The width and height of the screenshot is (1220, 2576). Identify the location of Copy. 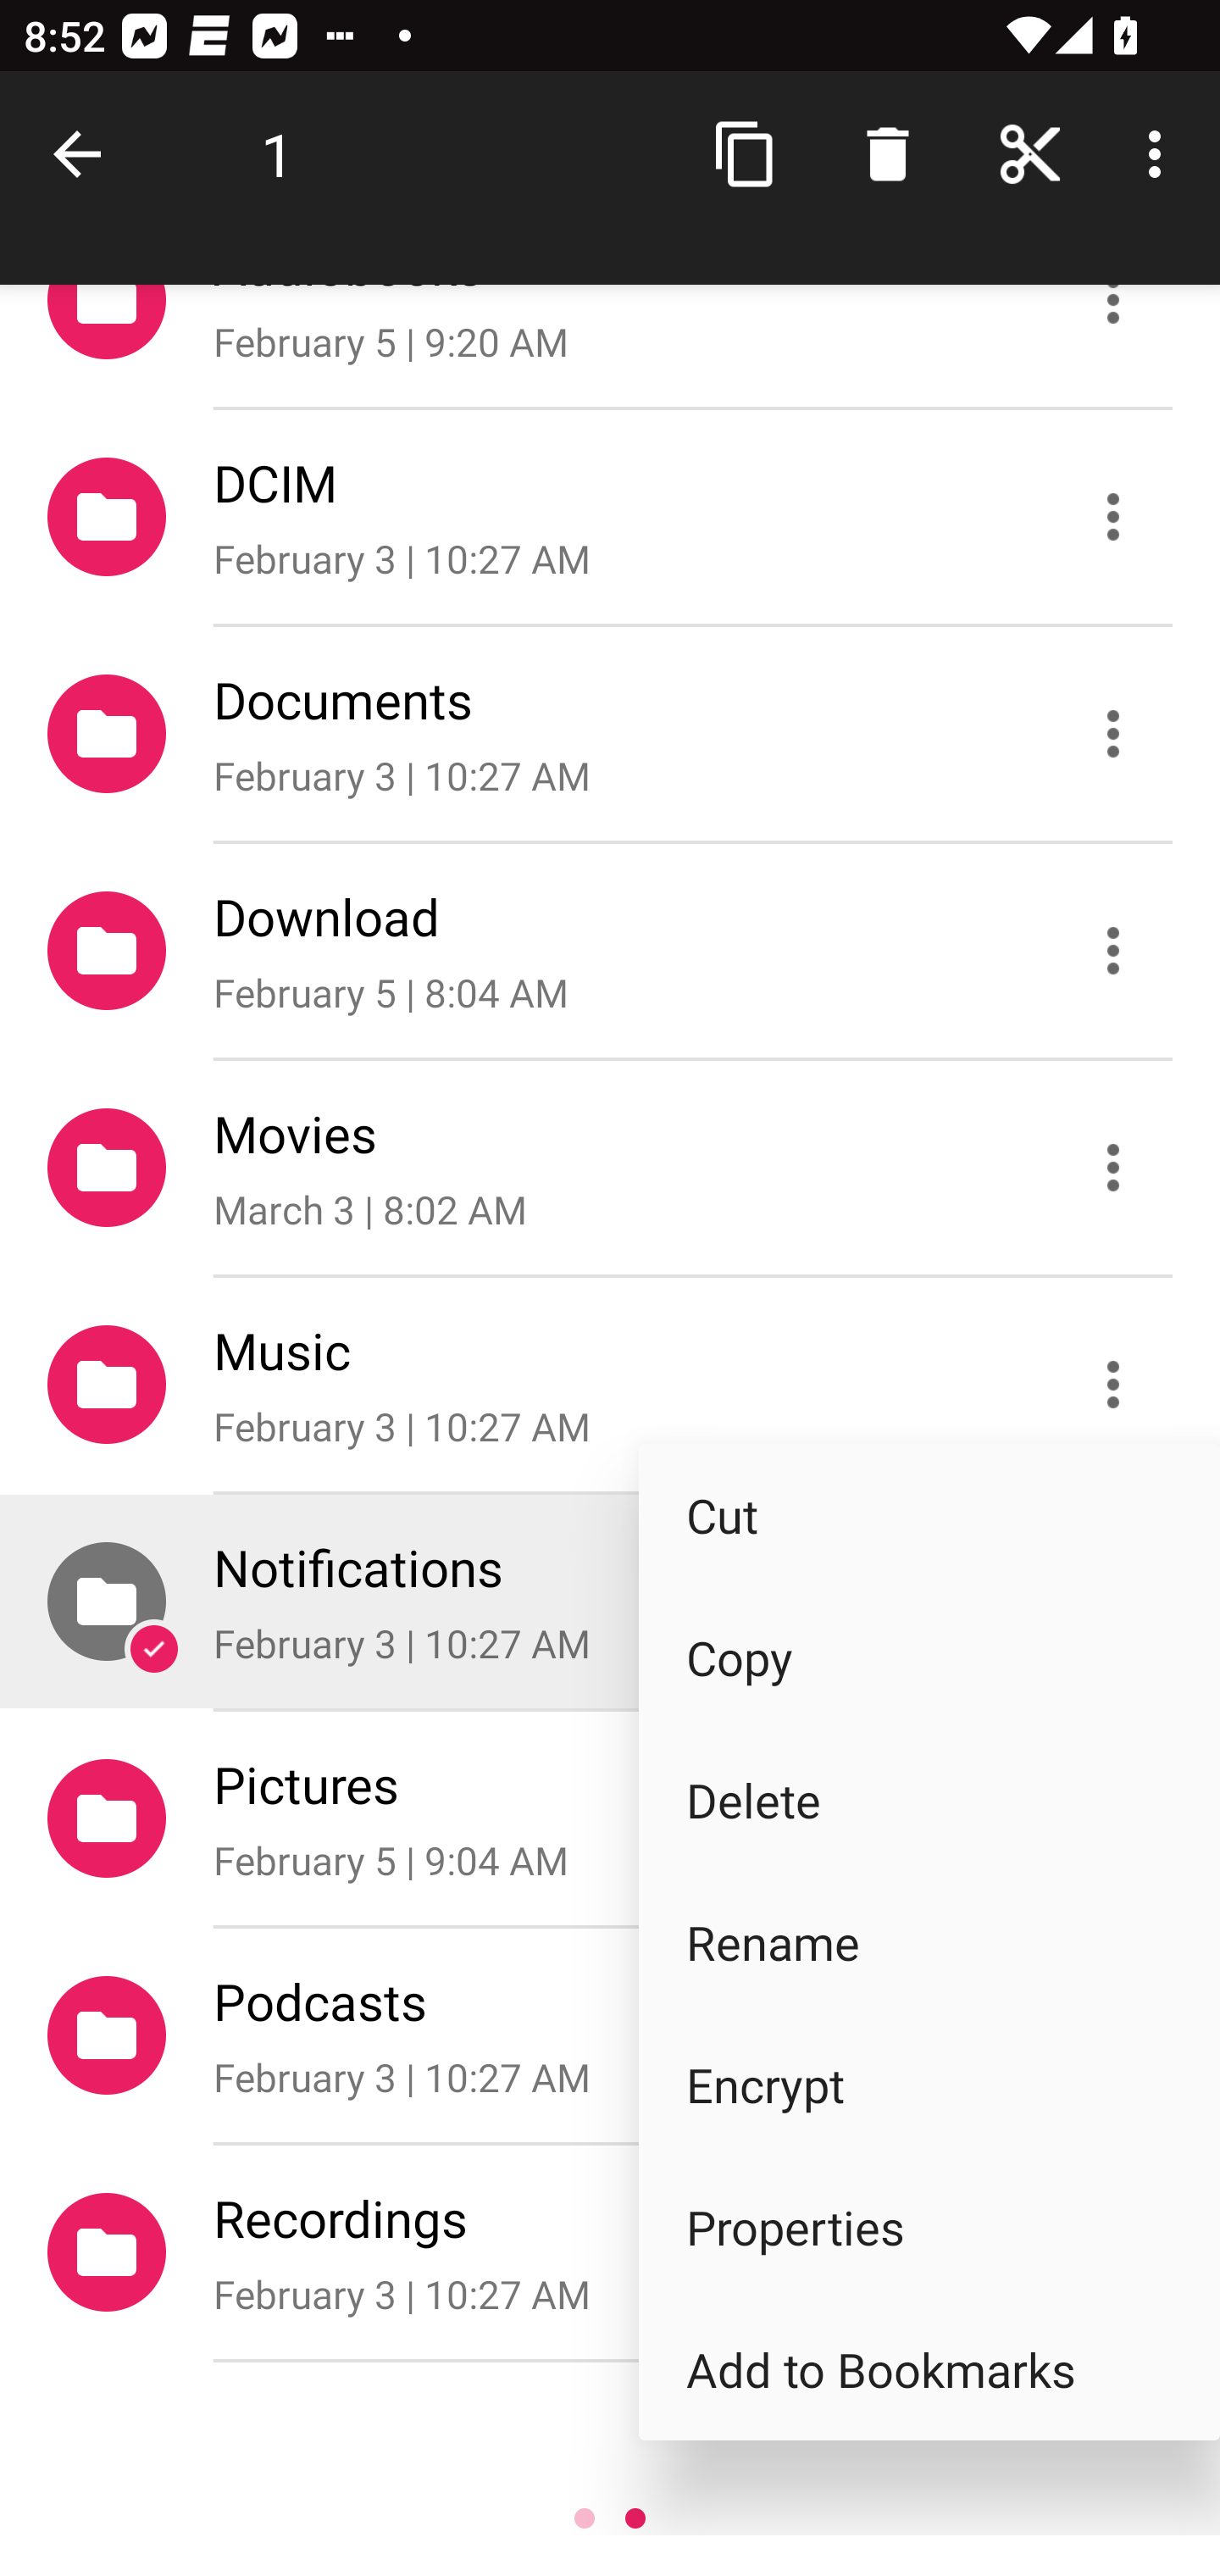
(929, 1657).